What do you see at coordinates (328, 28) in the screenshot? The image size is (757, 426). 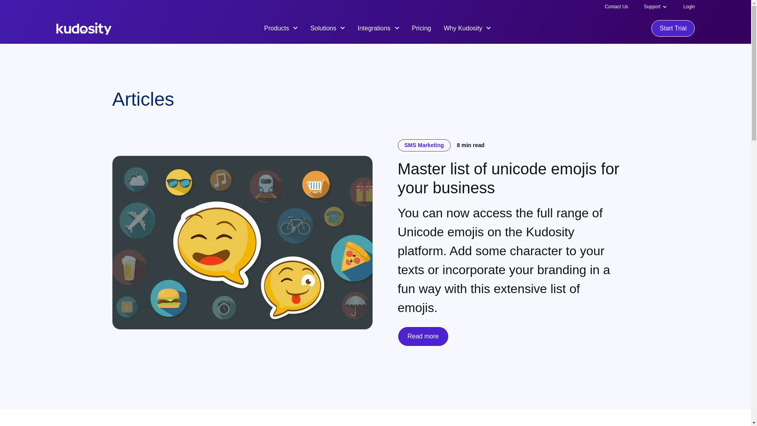 I see `Solutions` at bounding box center [328, 28].